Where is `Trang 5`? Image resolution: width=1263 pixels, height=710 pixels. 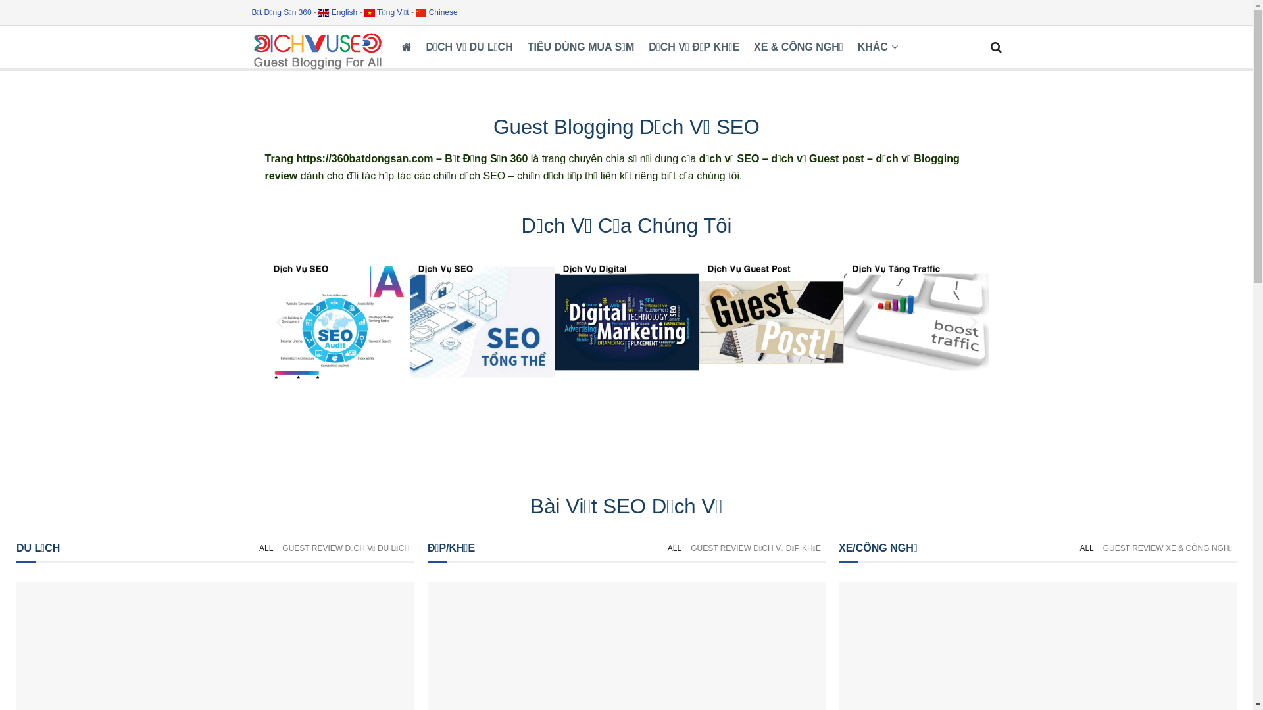
Trang 5 is located at coordinates (482, 322).